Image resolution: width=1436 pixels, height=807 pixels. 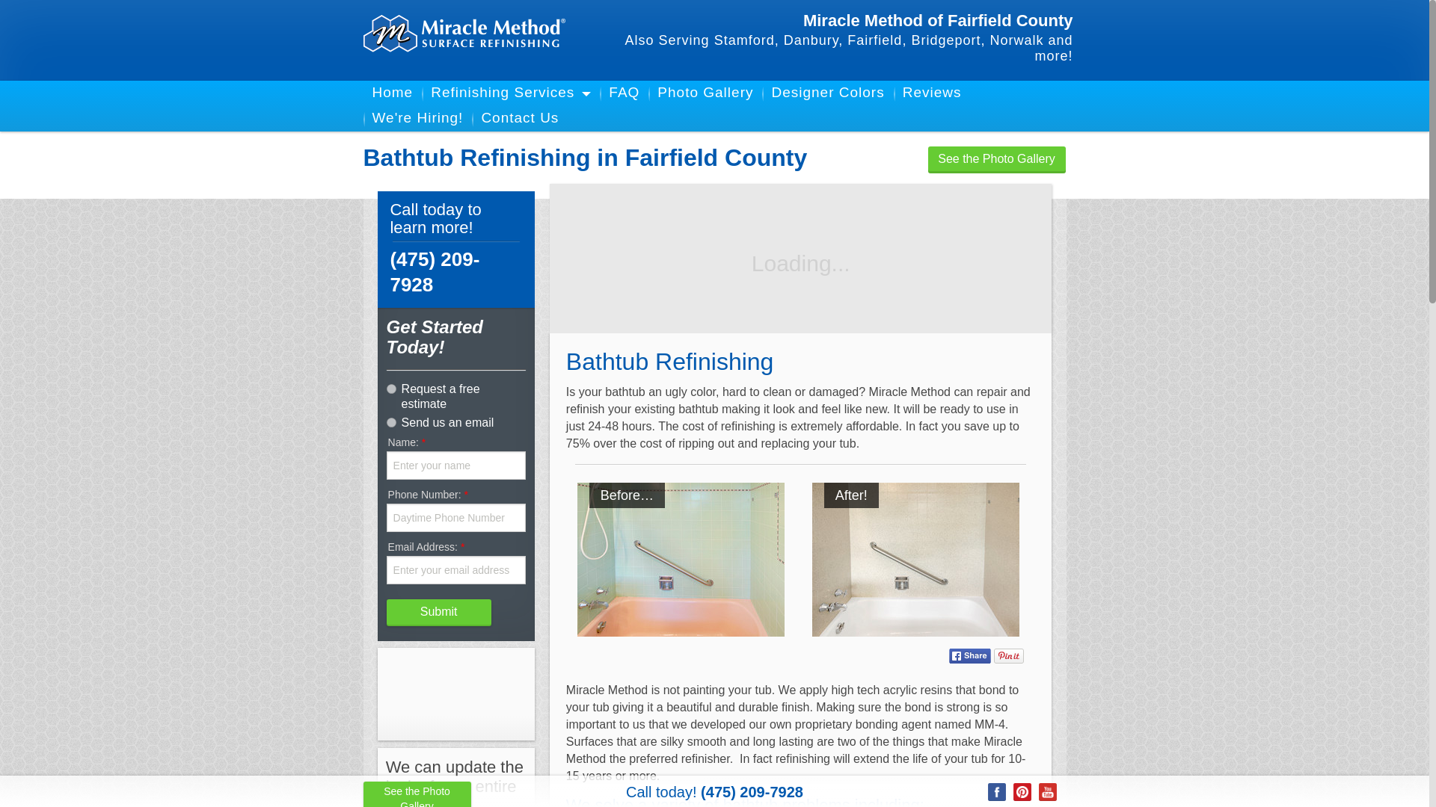 What do you see at coordinates (996, 160) in the screenshot?
I see `See the Photo Gallery` at bounding box center [996, 160].